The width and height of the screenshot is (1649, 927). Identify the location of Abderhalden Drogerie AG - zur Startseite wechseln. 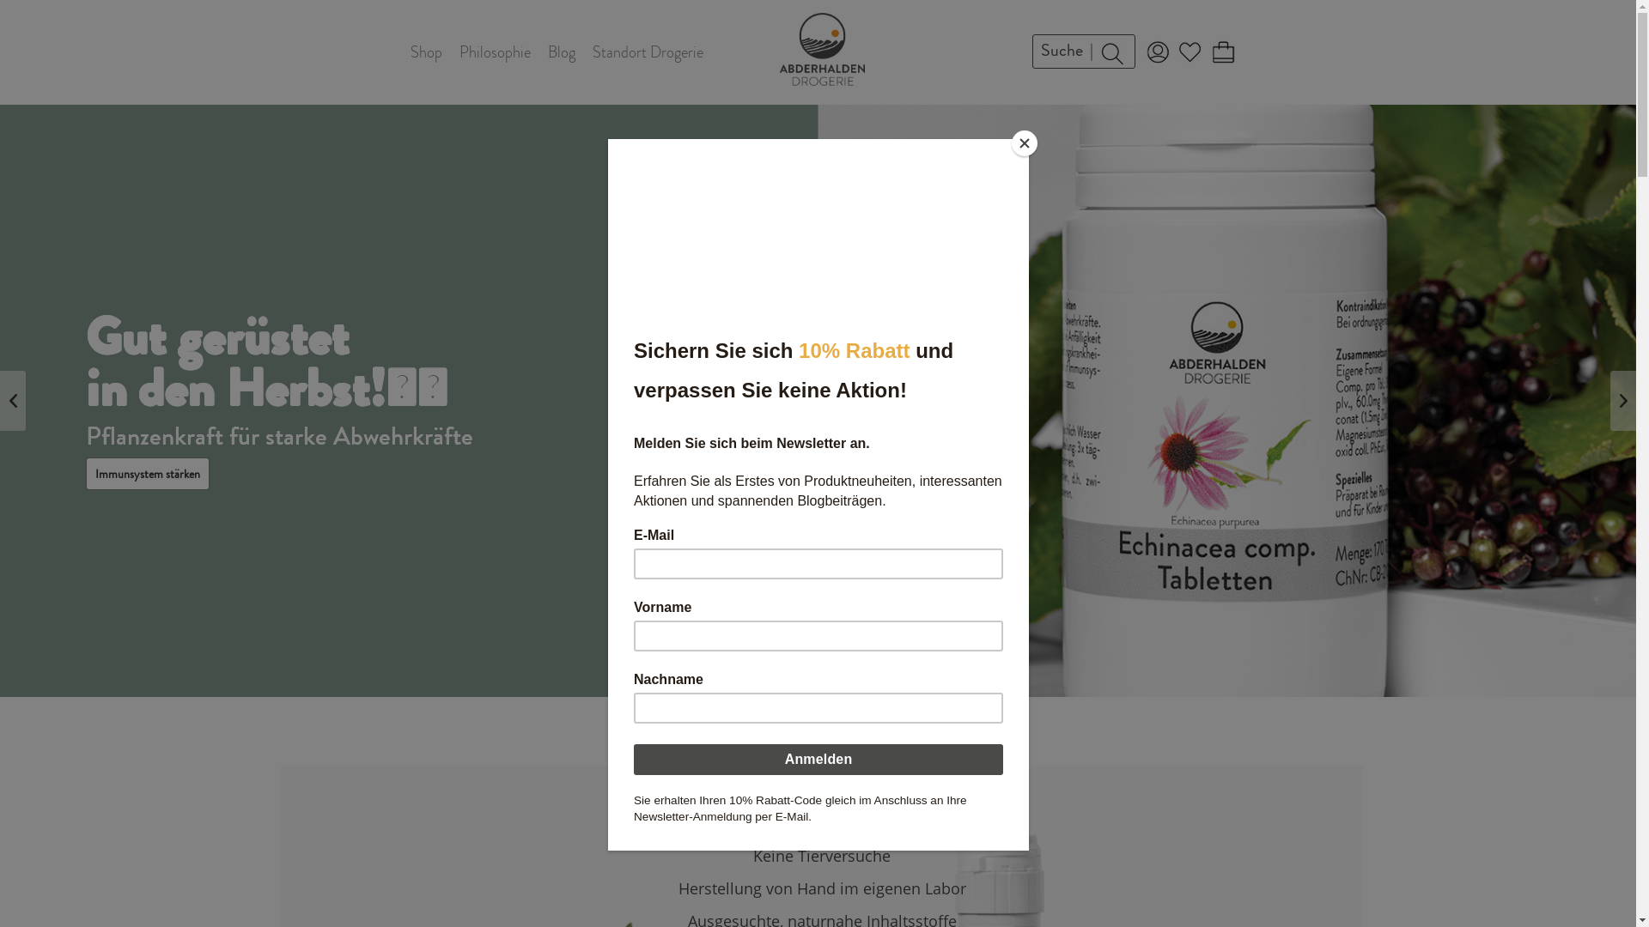
(822, 50).